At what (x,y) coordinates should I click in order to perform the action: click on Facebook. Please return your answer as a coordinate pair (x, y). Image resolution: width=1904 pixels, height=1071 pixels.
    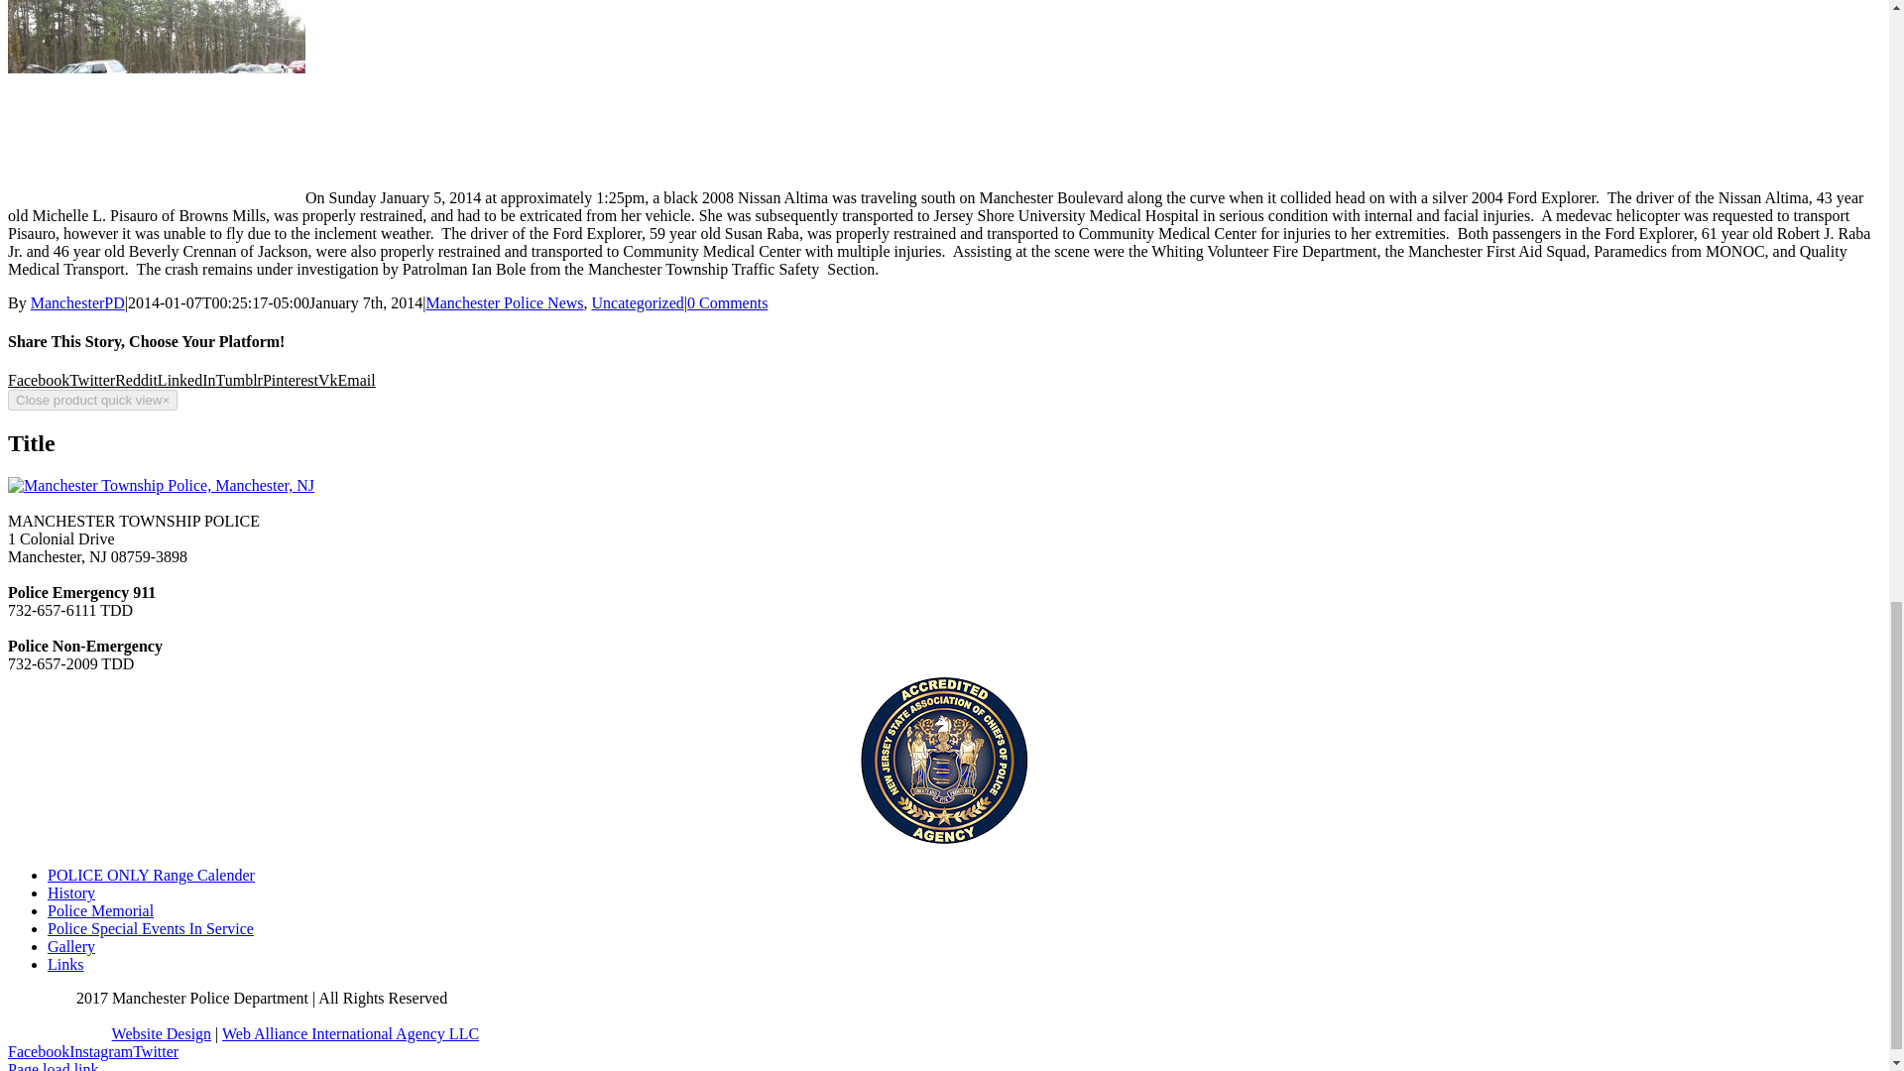
    Looking at the image, I should click on (38, 380).